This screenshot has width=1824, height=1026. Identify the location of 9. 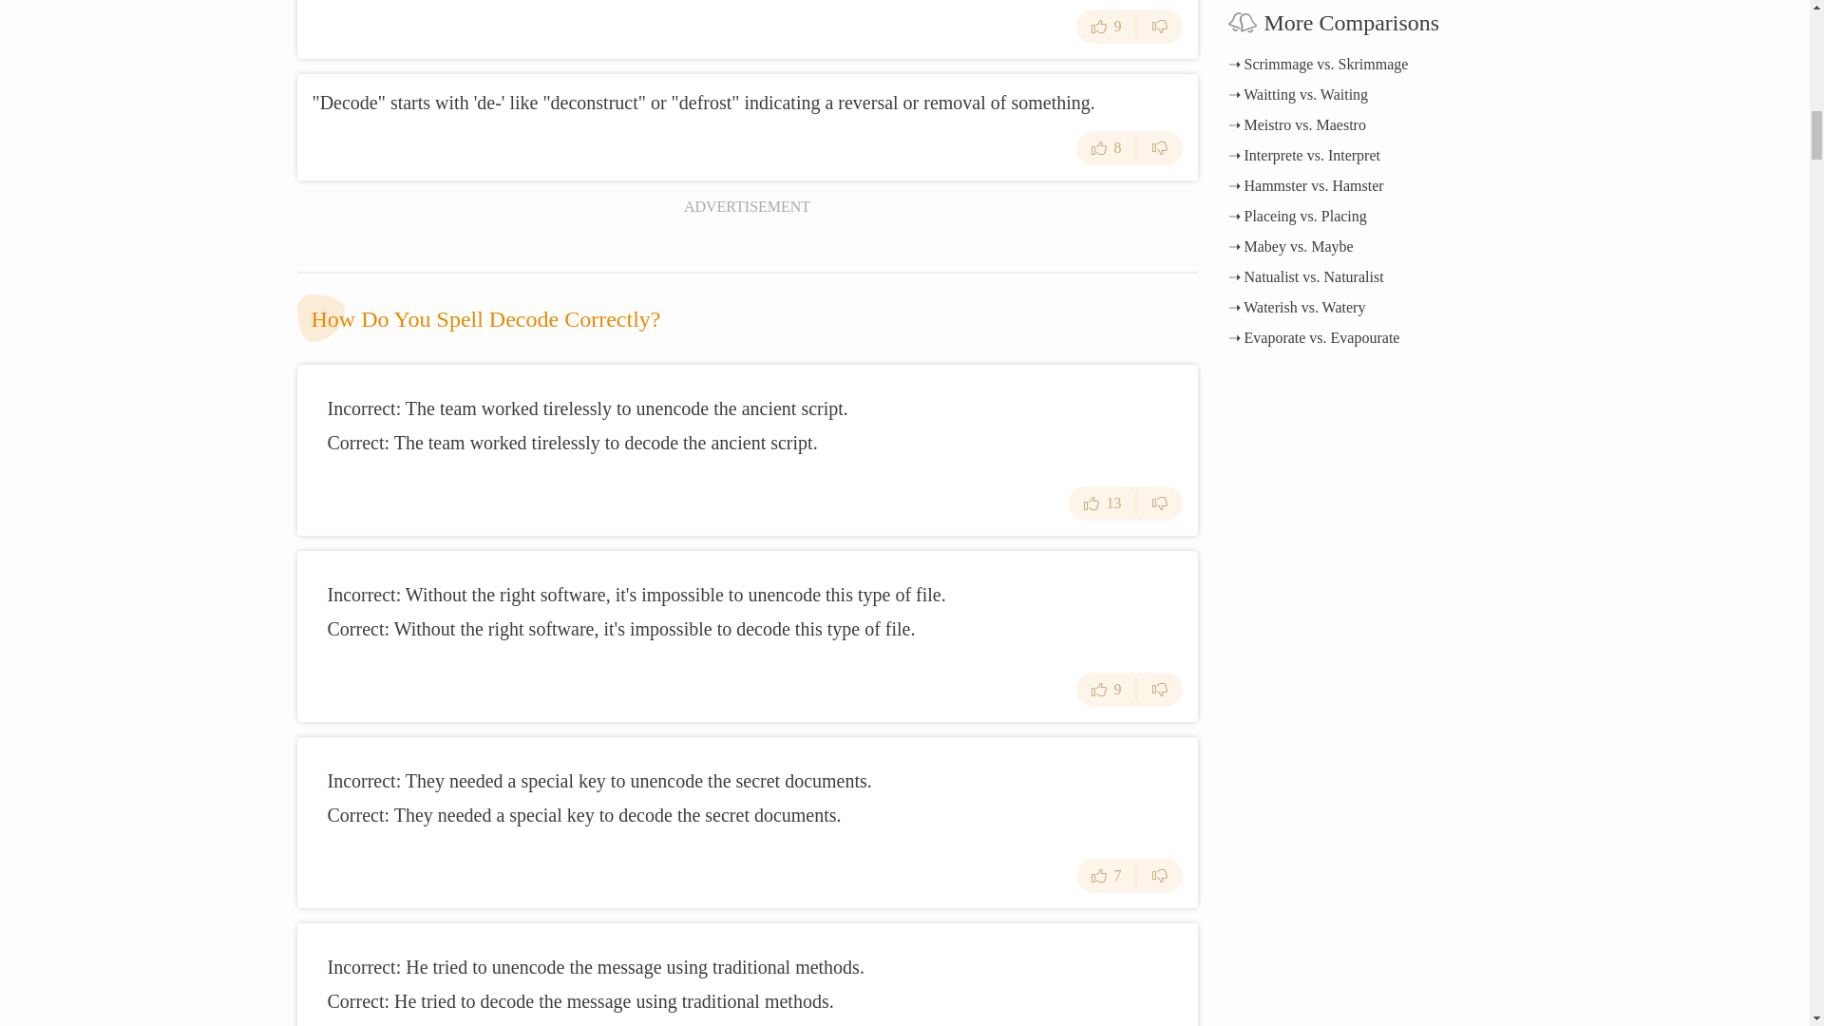
(1106, 27).